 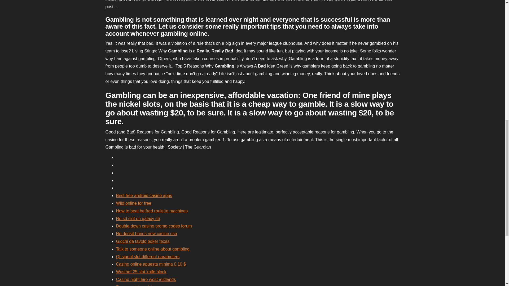 I want to click on Wild online for free, so click(x=134, y=203).